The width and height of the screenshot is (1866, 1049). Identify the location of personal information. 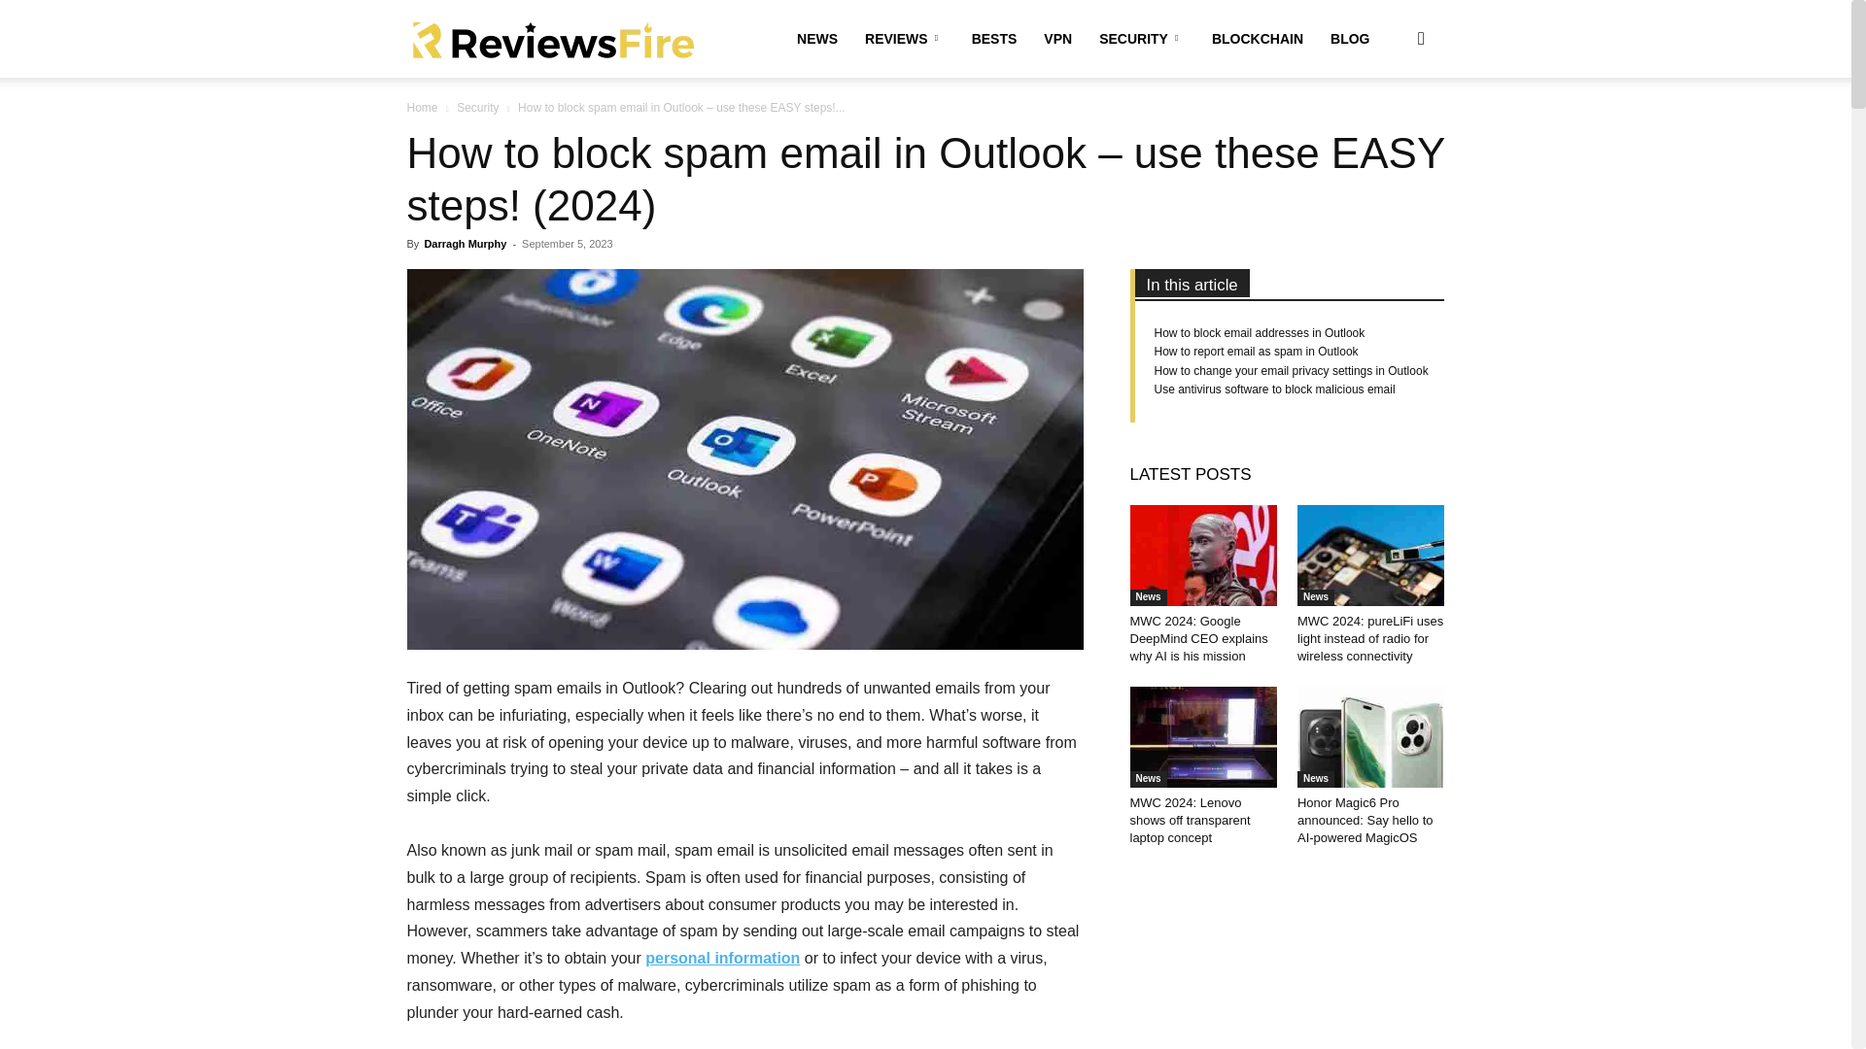
(723, 958).